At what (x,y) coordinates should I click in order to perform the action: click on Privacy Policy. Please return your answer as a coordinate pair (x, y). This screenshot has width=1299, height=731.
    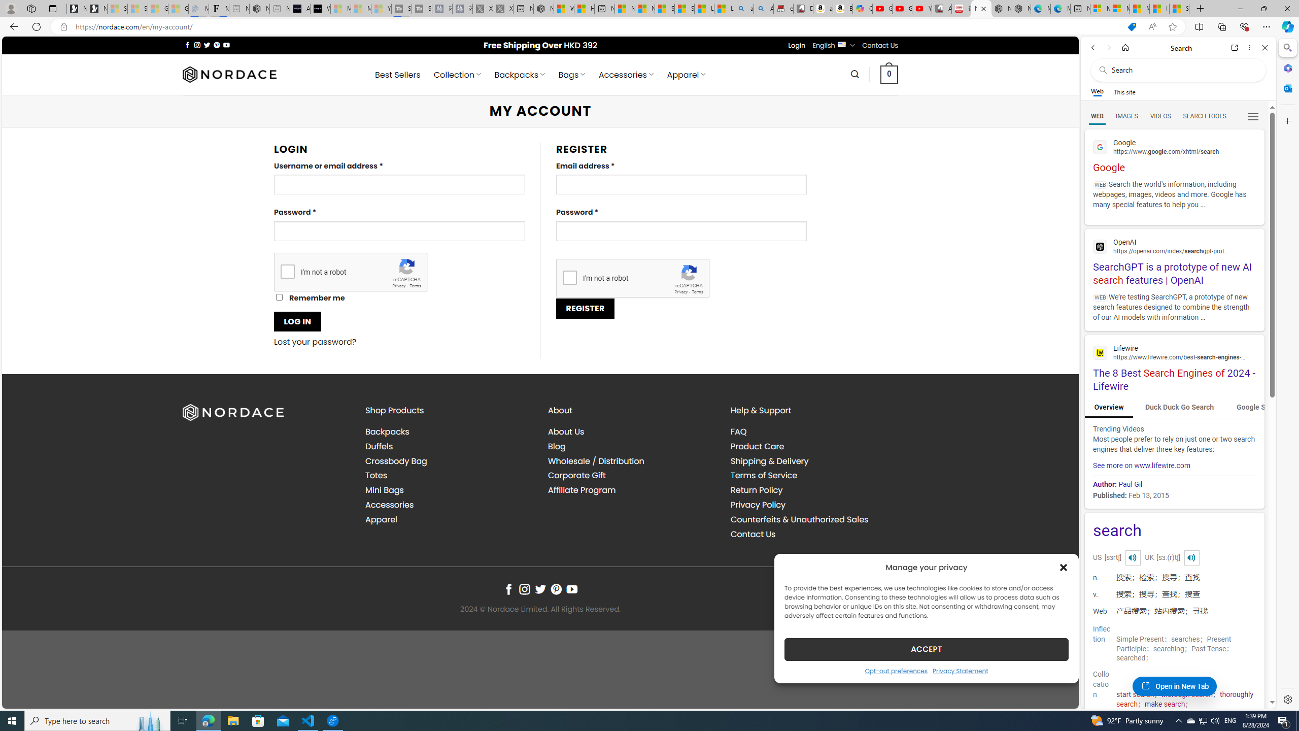
    Looking at the image, I should click on (758, 505).